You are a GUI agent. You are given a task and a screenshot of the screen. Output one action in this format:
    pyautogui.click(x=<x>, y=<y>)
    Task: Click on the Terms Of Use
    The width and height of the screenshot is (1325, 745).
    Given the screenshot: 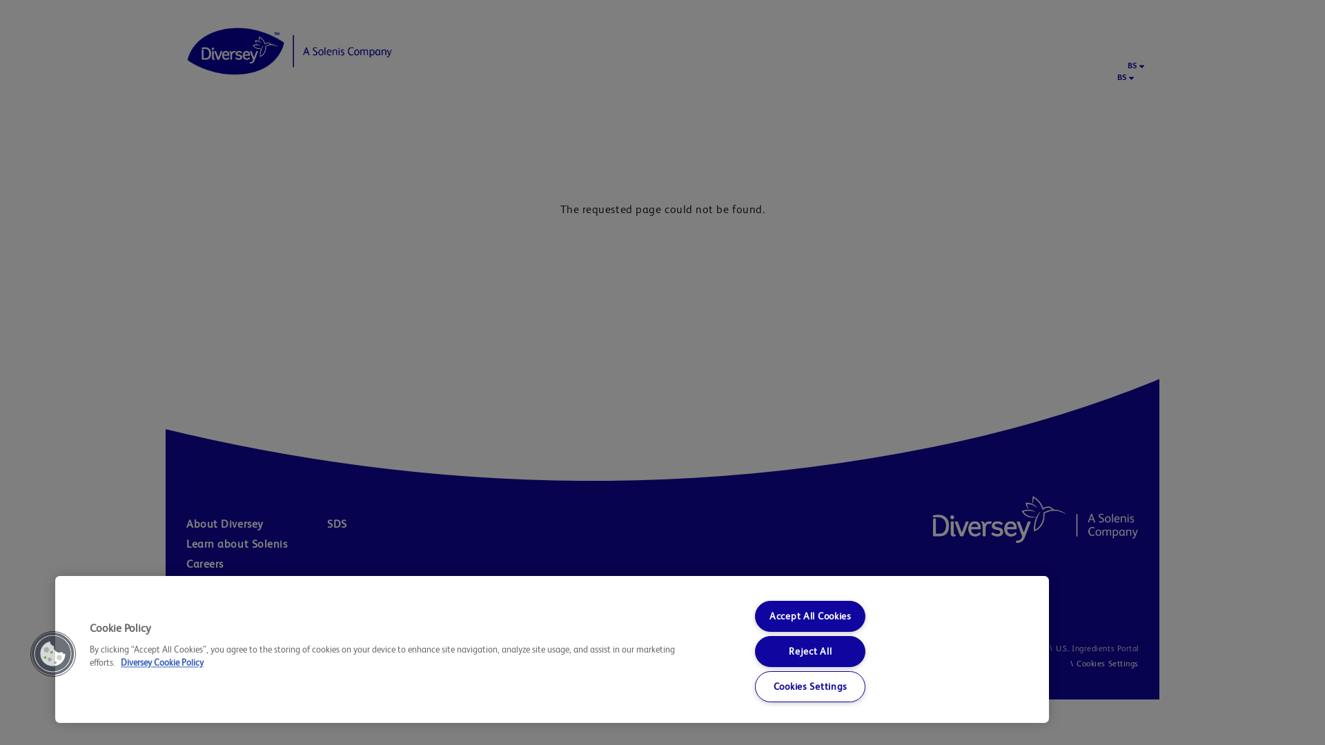 What is the action you would take?
    pyautogui.click(x=803, y=648)
    